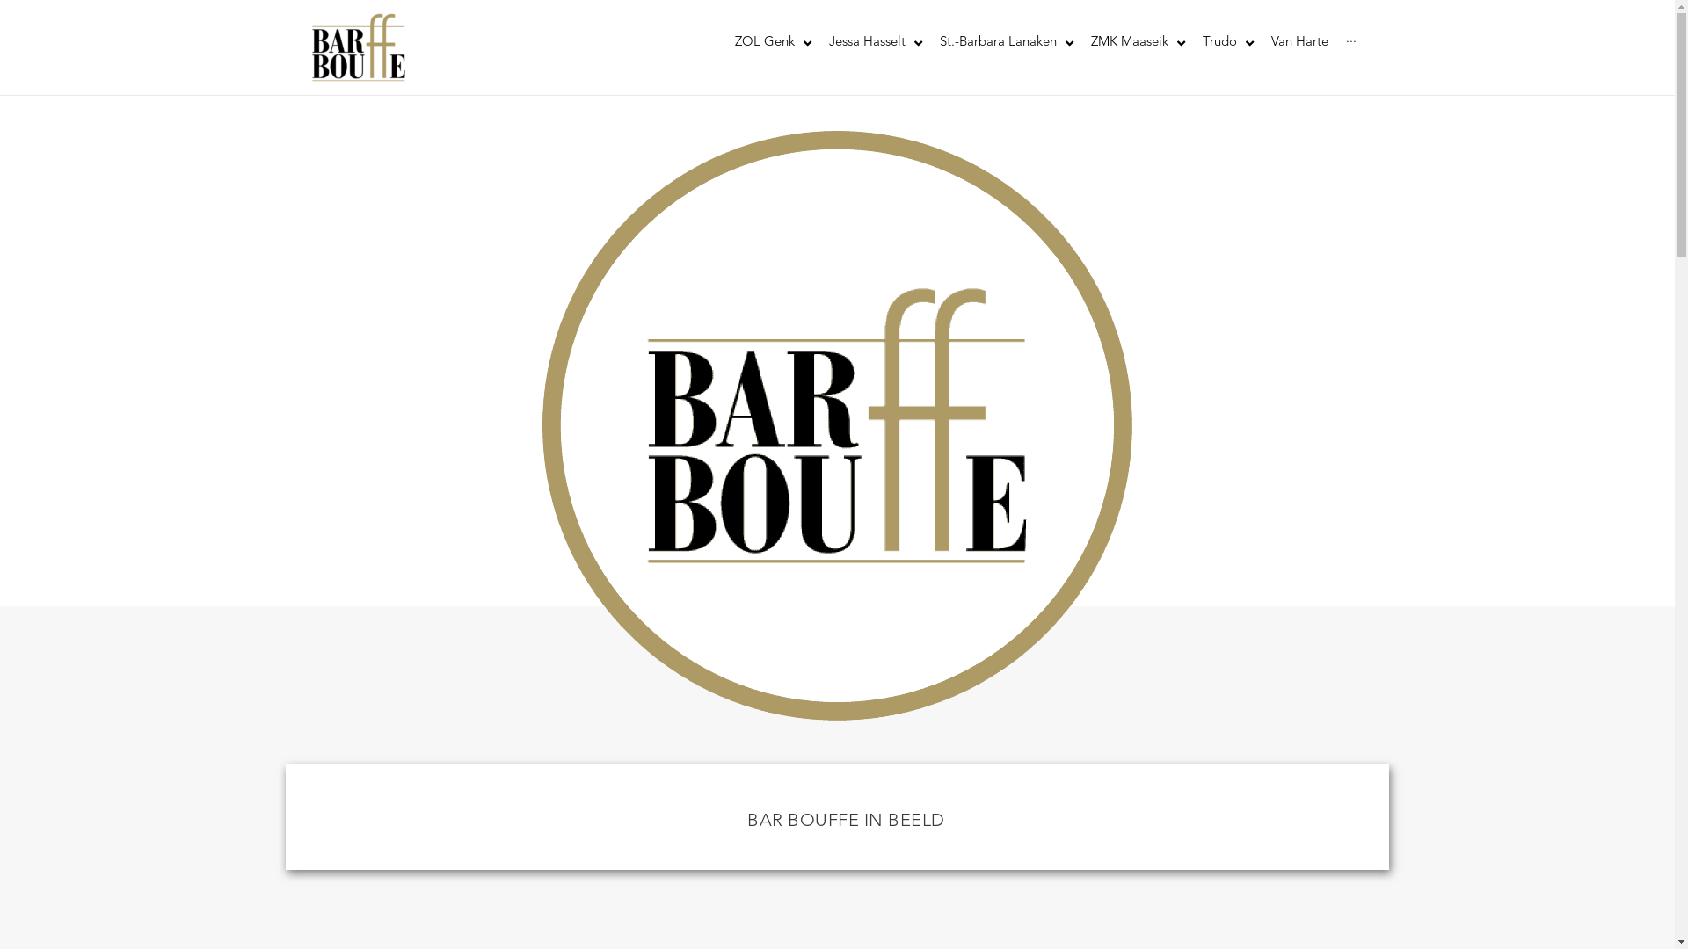 The height and width of the screenshot is (949, 1688). I want to click on Trudo, so click(1228, 43).